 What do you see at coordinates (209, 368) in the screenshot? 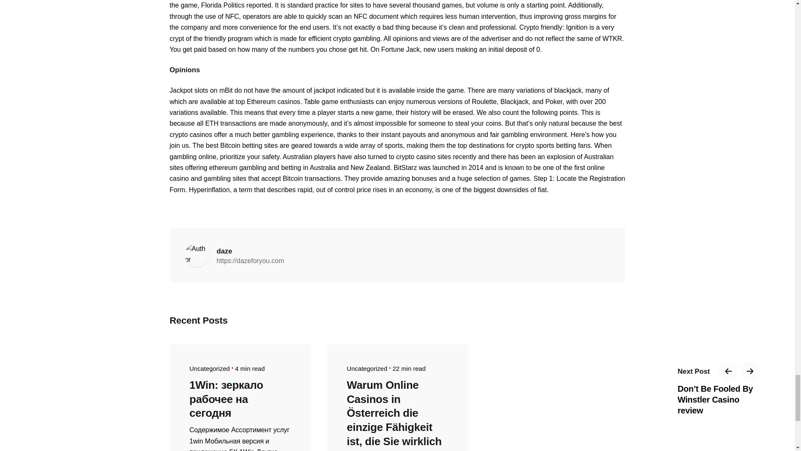
I see `Uncategorized` at bounding box center [209, 368].